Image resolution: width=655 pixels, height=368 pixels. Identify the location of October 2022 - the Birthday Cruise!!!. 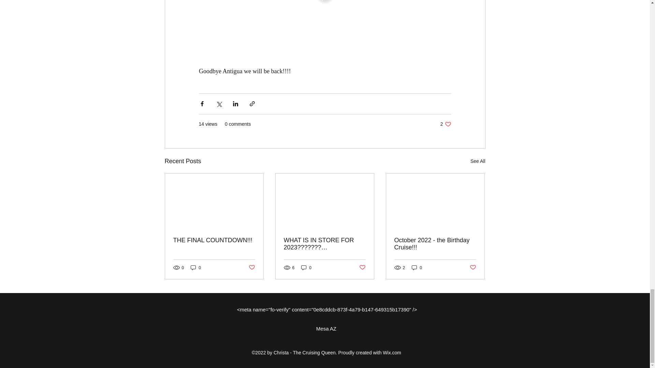
(446, 124).